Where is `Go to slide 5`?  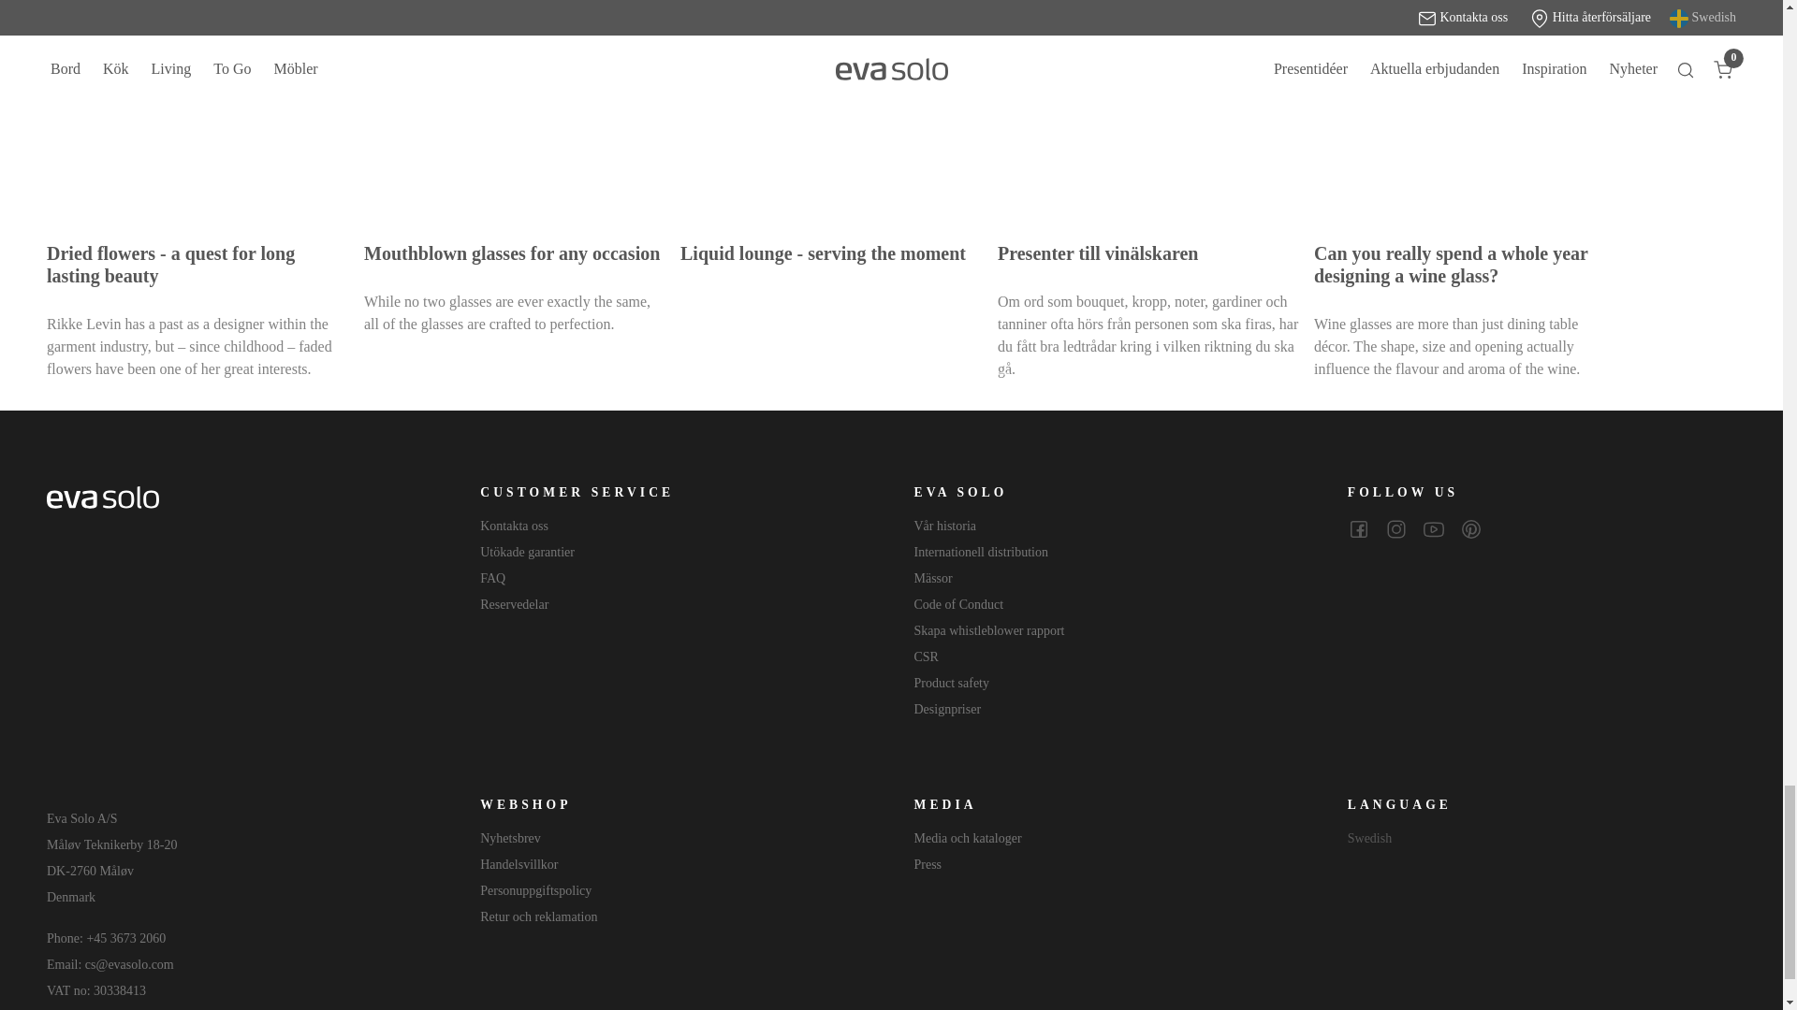
Go to slide 5 is located at coordinates (870, 374).